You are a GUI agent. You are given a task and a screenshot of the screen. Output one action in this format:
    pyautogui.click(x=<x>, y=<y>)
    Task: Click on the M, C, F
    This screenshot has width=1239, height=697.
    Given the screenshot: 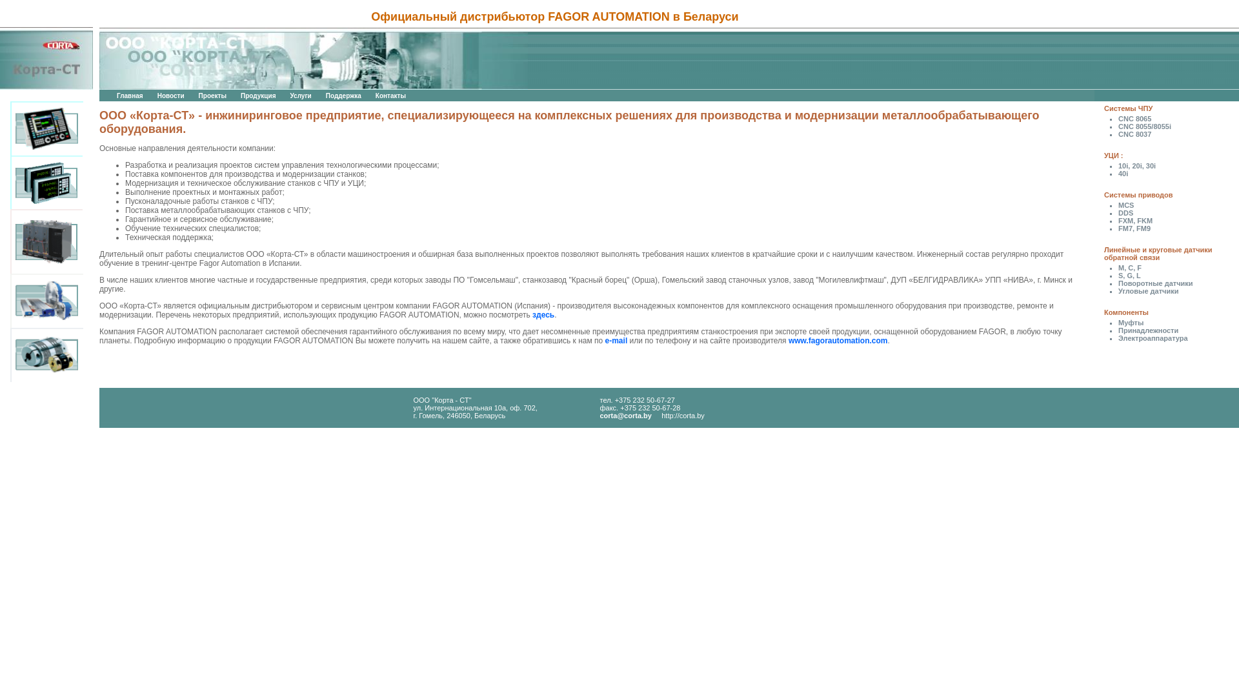 What is the action you would take?
    pyautogui.click(x=1130, y=268)
    